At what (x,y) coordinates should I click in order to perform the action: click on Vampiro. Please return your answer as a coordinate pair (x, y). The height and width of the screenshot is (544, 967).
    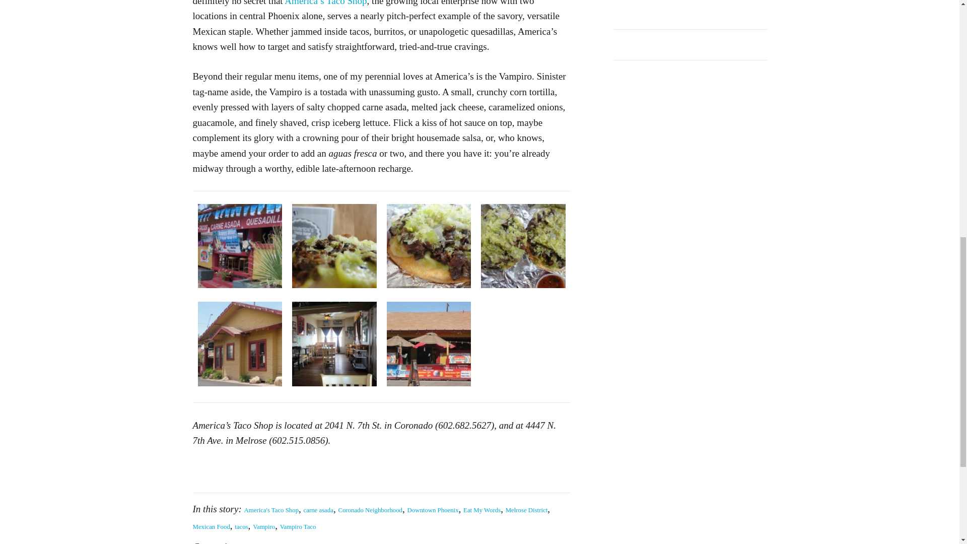
    Looking at the image, I should click on (263, 527).